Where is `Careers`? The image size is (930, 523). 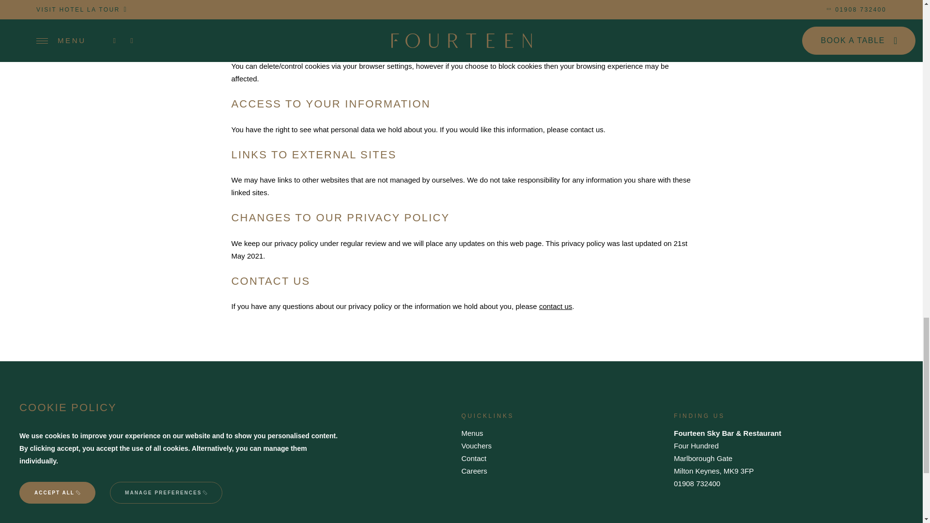 Careers is located at coordinates (474, 471).